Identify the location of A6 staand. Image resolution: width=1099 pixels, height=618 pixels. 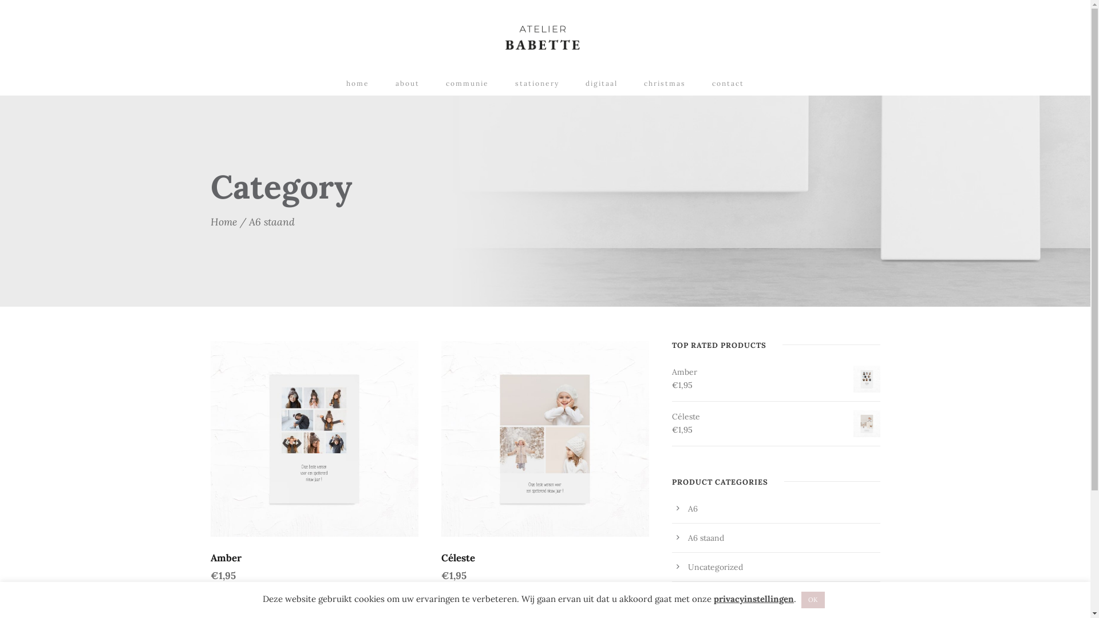
(706, 538).